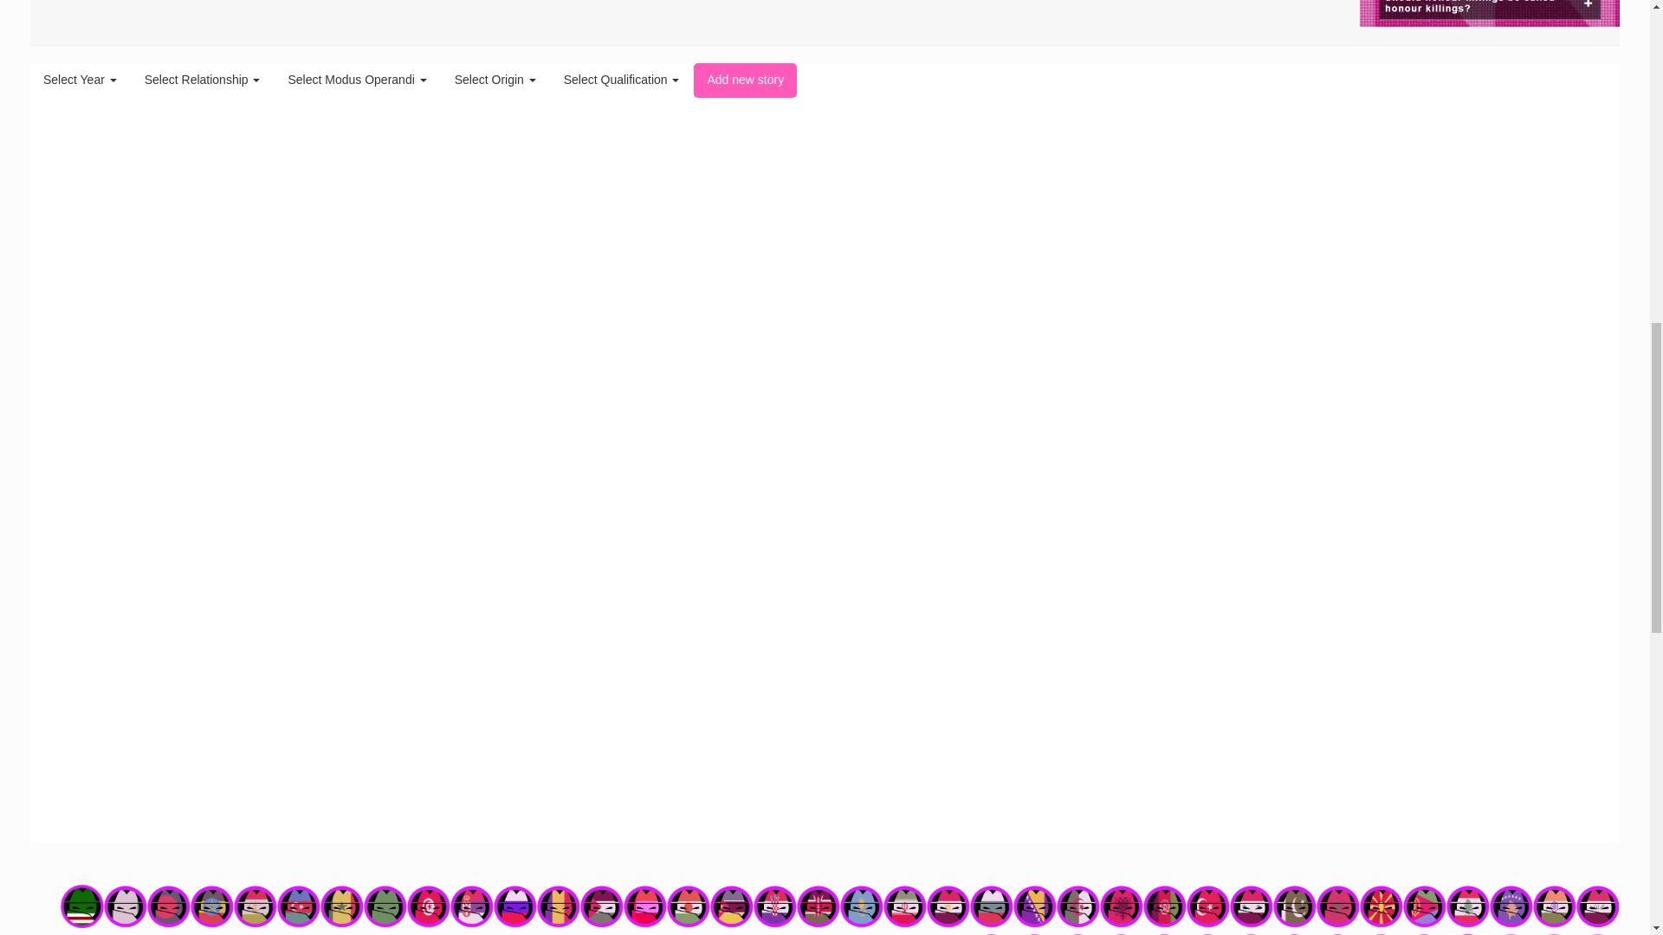  I want to click on Eritrean perpetrator, so click(1425, 906).